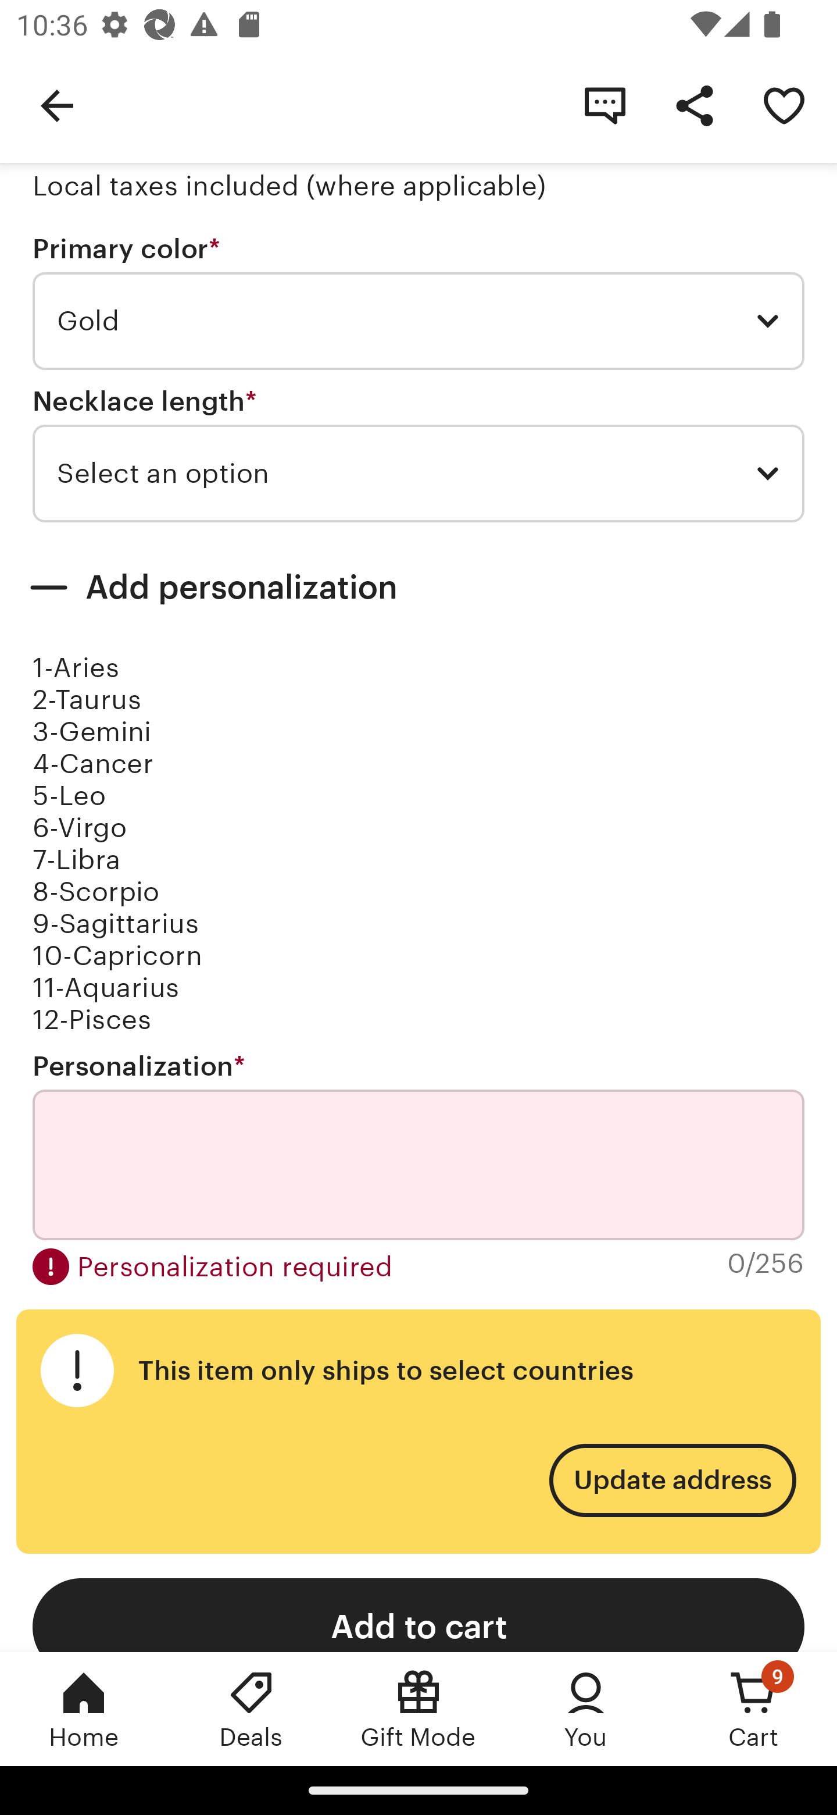 Image resolution: width=837 pixels, height=1815 pixels. I want to click on Contact shop, so click(604, 105).